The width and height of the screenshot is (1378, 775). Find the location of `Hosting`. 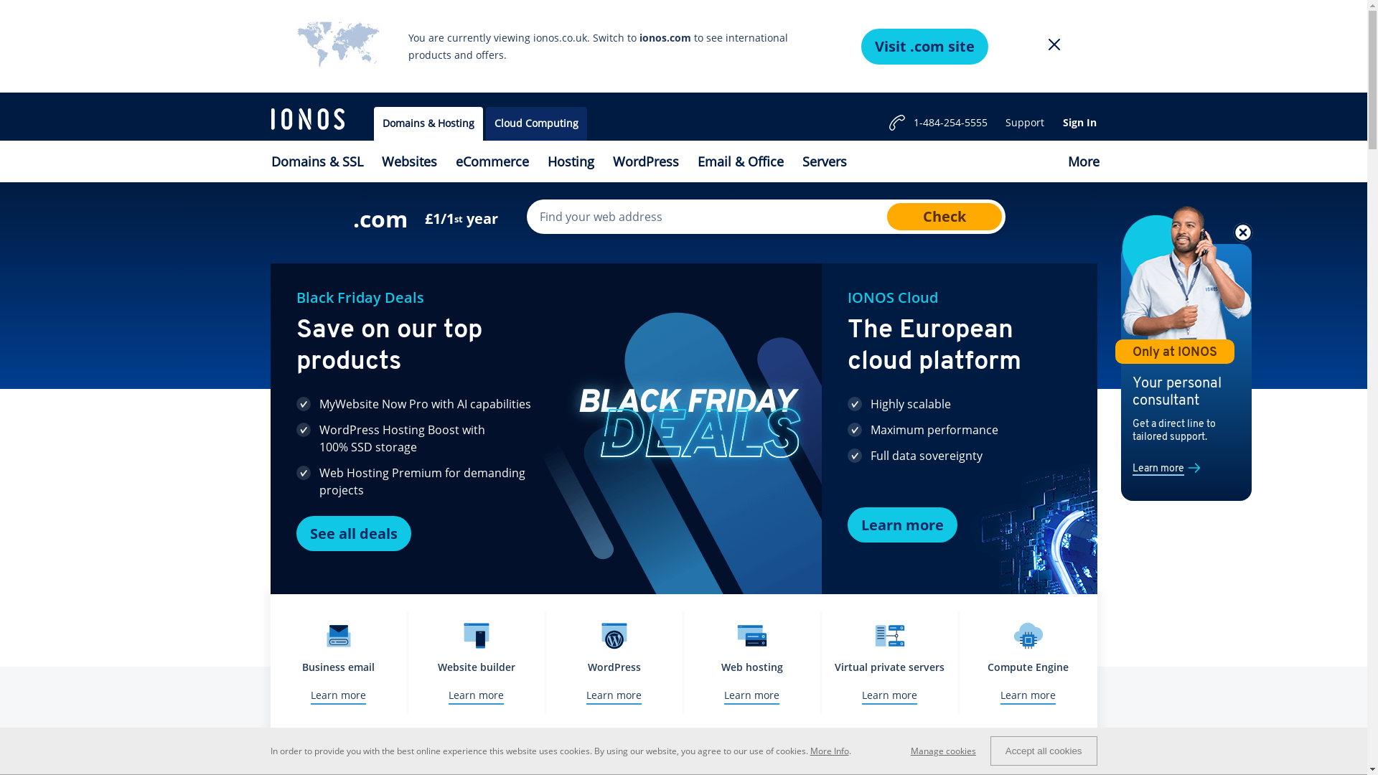

Hosting is located at coordinates (571, 161).